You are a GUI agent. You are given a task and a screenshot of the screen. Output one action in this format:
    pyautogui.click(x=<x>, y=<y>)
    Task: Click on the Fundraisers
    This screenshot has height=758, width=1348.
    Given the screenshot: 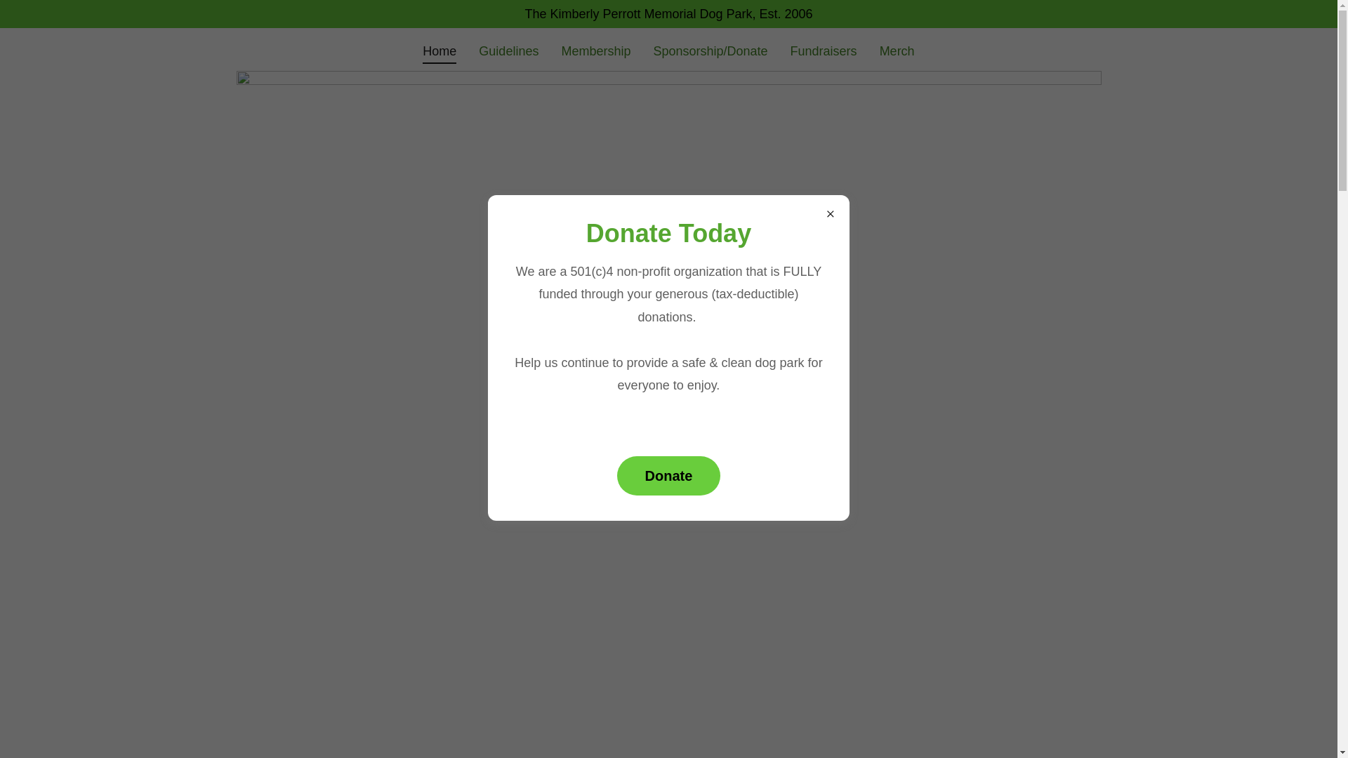 What is the action you would take?
    pyautogui.click(x=823, y=51)
    